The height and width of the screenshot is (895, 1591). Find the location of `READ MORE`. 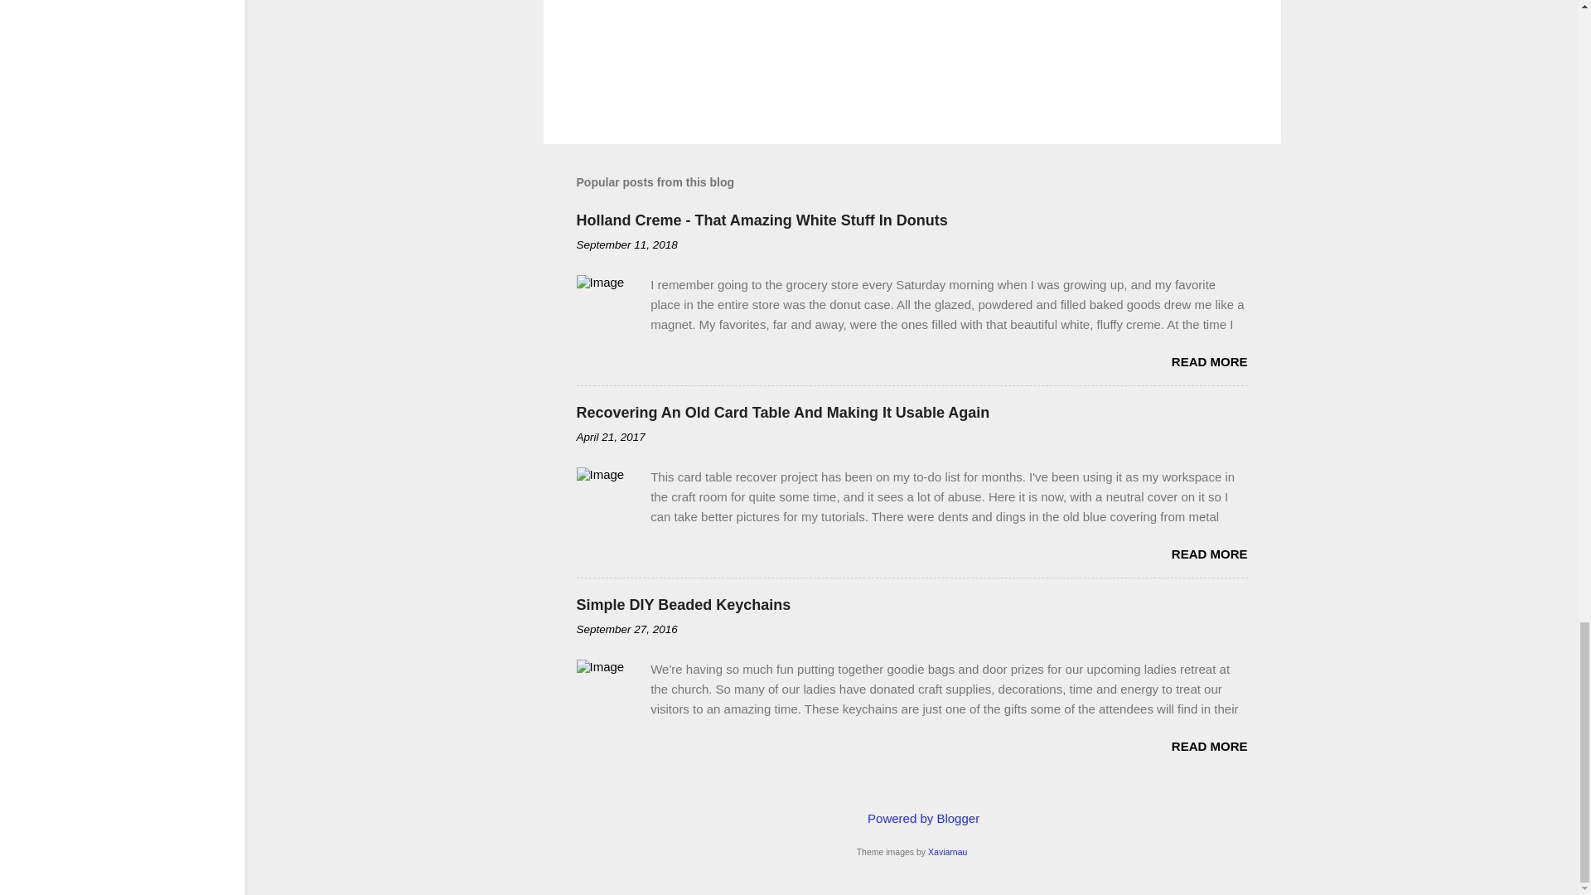

READ MORE is located at coordinates (1209, 554).